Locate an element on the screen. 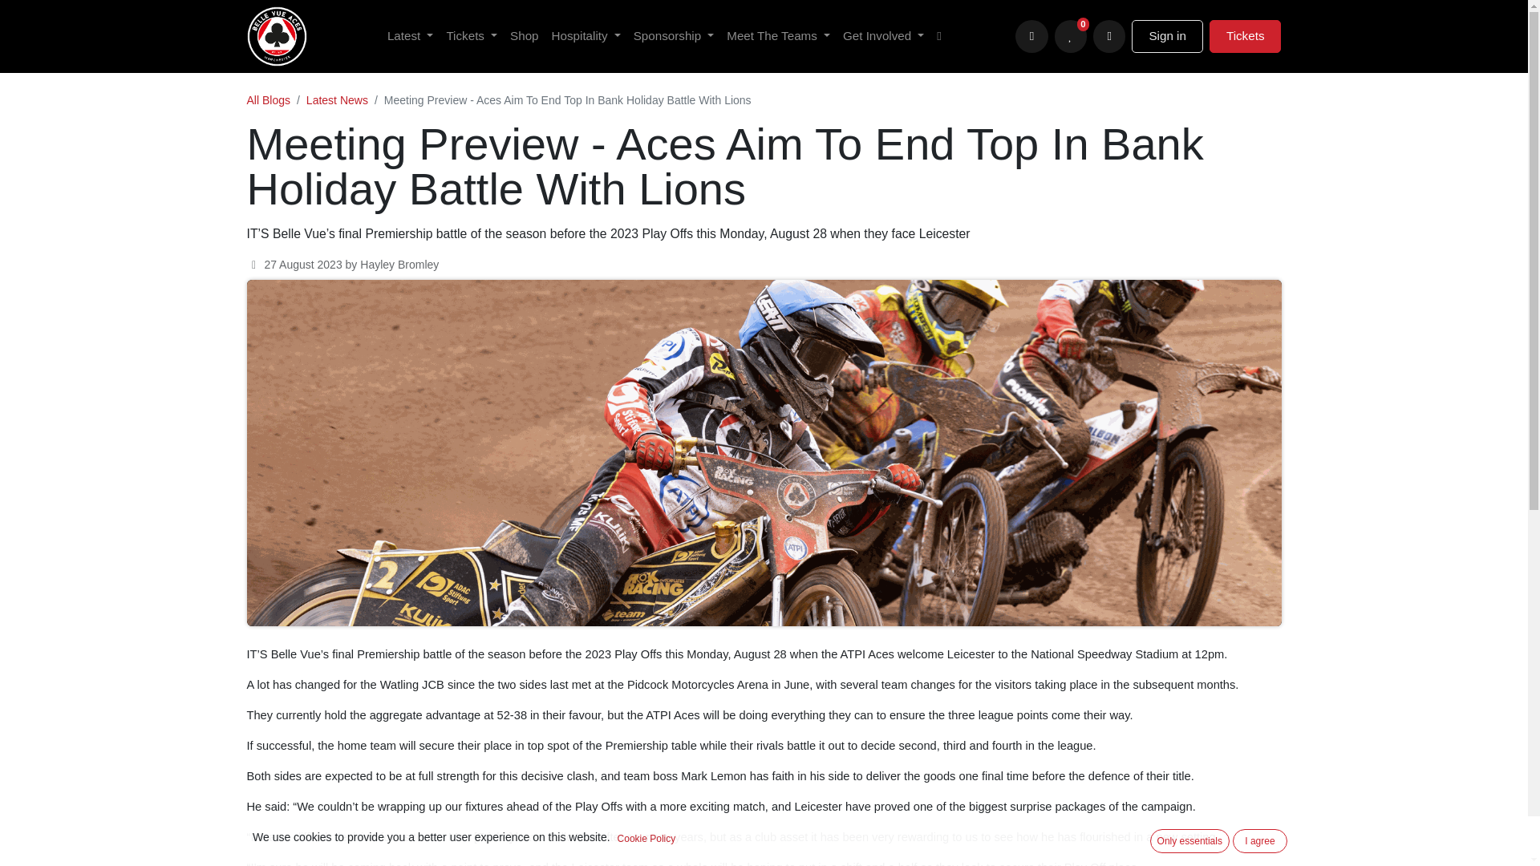 The height and width of the screenshot is (866, 1540). Belle Vue Speedway is located at coordinates (276, 36).